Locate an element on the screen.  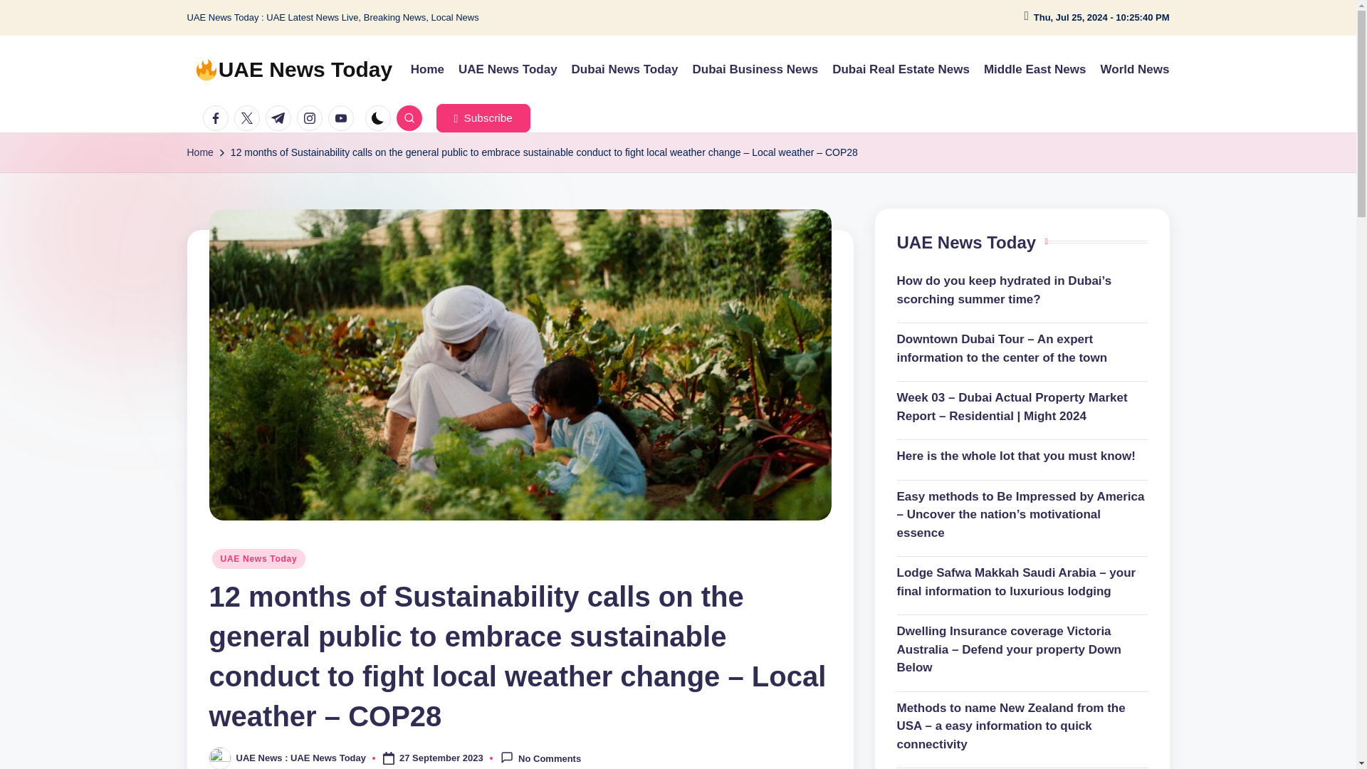
UAE News Today is located at coordinates (508, 70).